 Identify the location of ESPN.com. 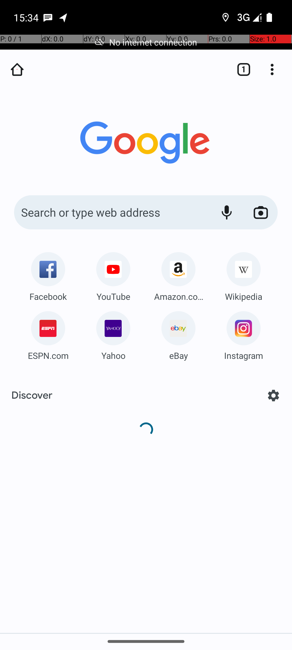
(48, 355).